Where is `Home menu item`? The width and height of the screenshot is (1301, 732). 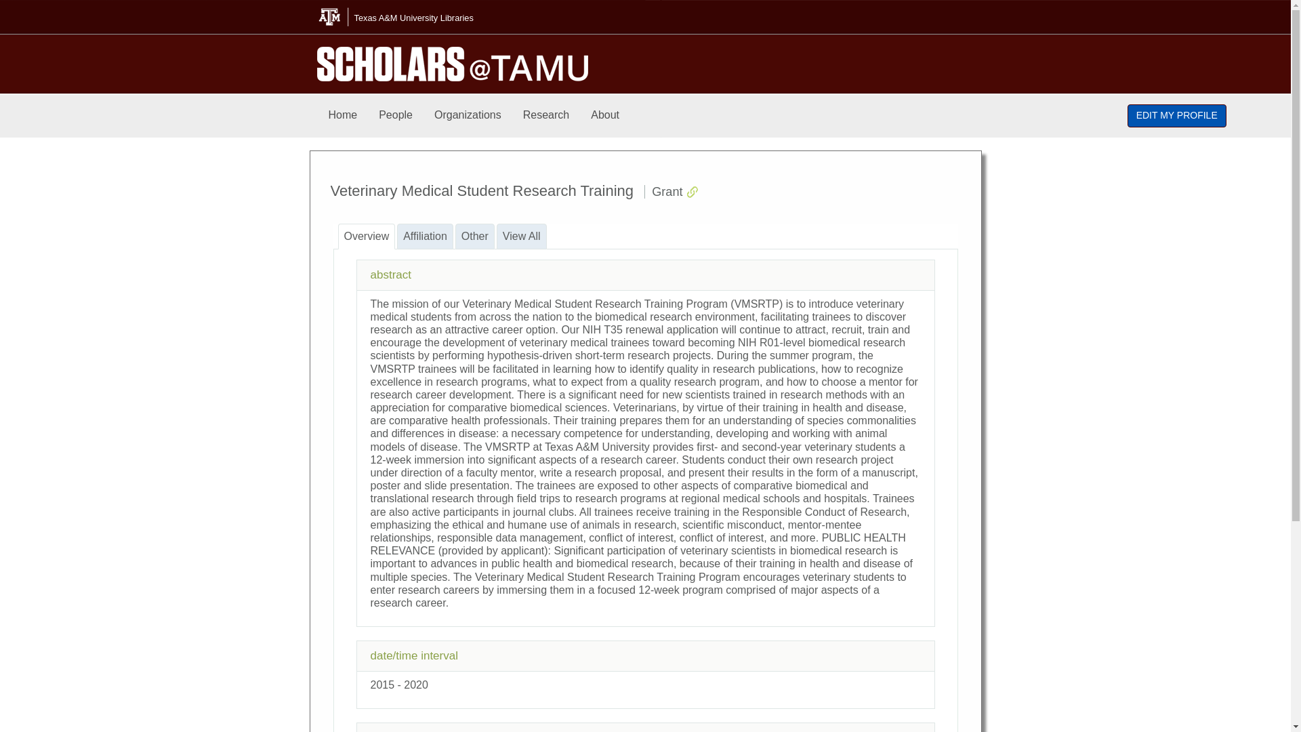
Home menu item is located at coordinates (343, 115).